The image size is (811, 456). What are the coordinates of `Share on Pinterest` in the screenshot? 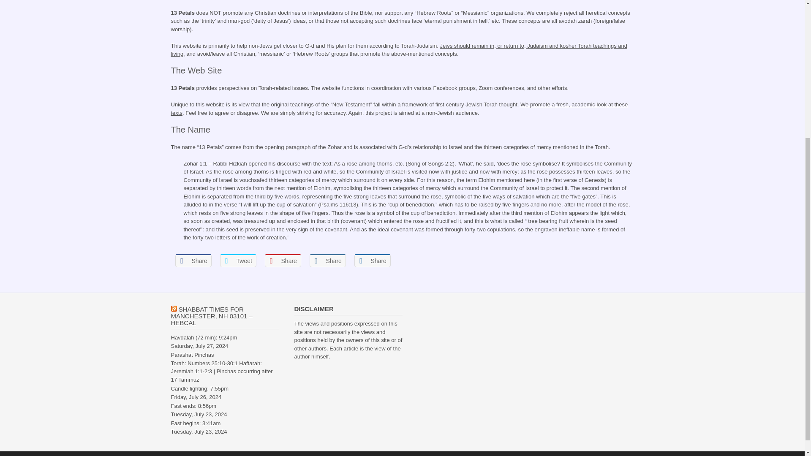 It's located at (282, 260).